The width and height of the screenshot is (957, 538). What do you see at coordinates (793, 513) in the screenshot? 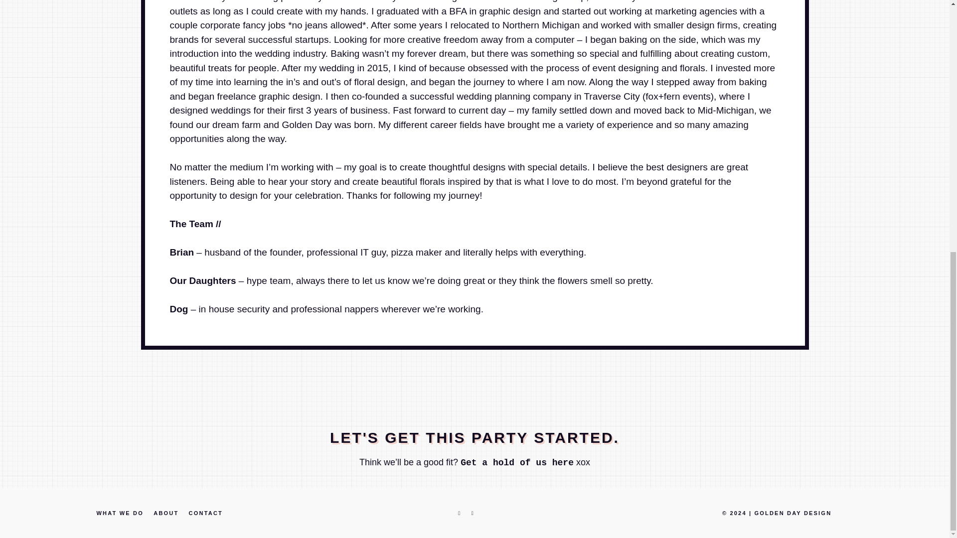
I see `GOLDEN DAY DESIGN` at bounding box center [793, 513].